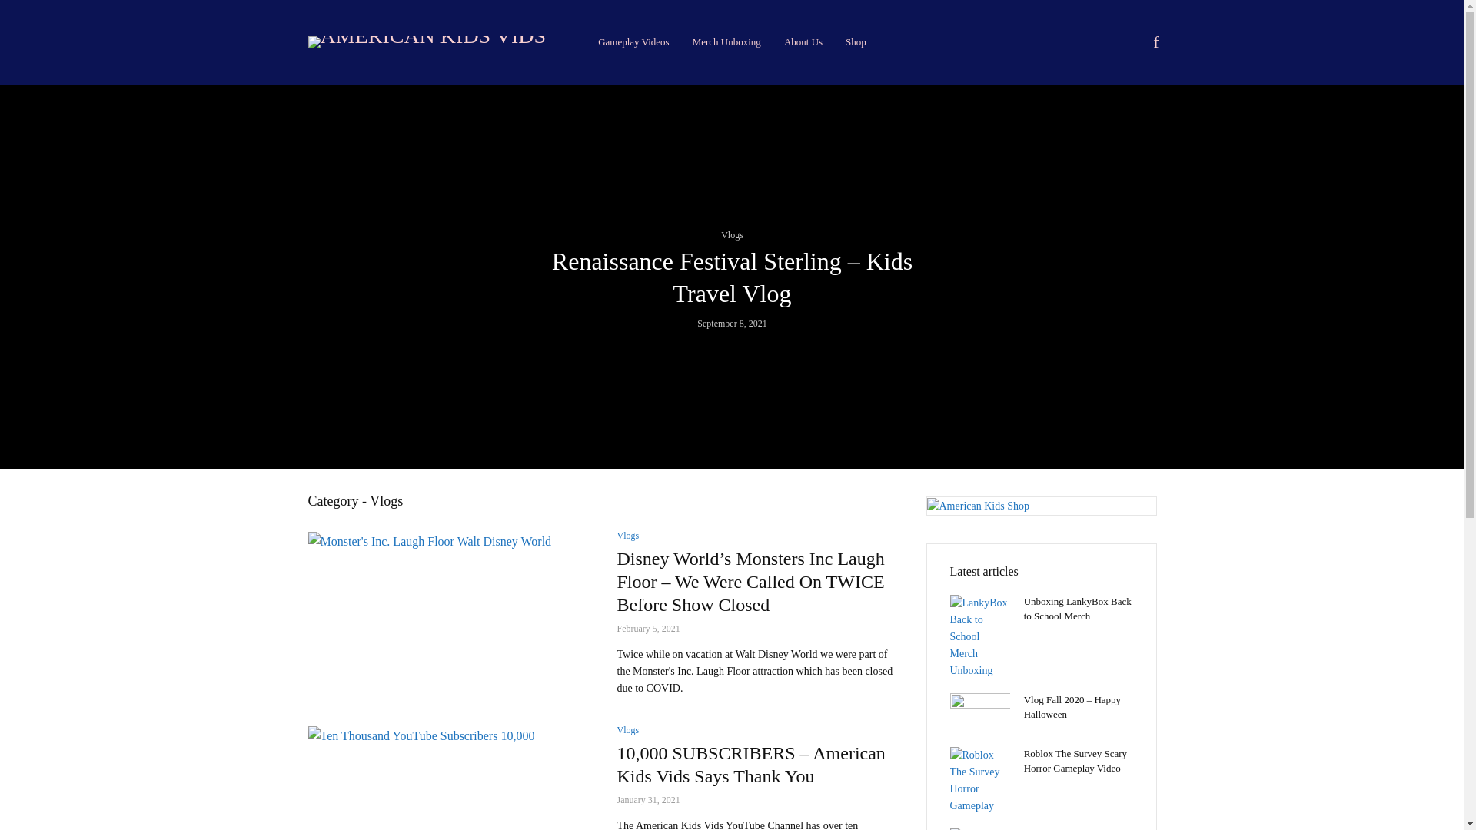 This screenshot has width=1476, height=830. Describe the element at coordinates (979, 828) in the screenshot. I see `Roblox Teddy Scary Horror Gameplay` at that location.